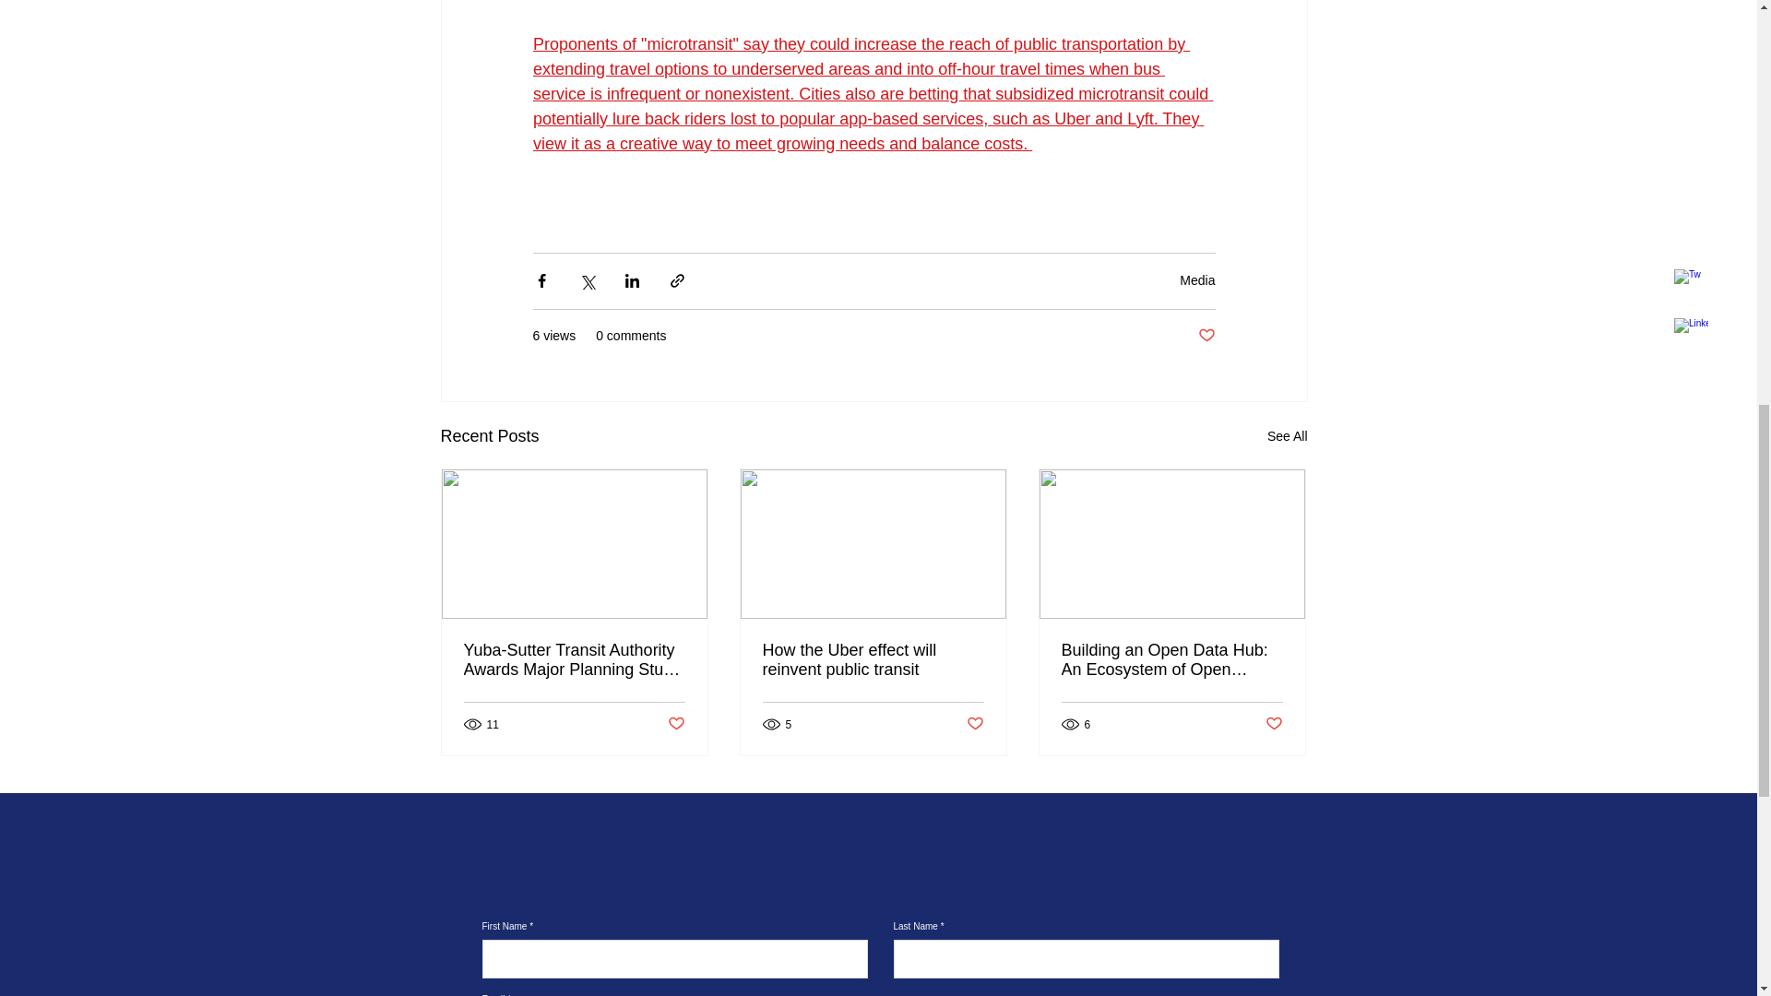 This screenshot has height=996, width=1771. Describe the element at coordinates (976, 724) in the screenshot. I see `Post not marked as liked` at that location.